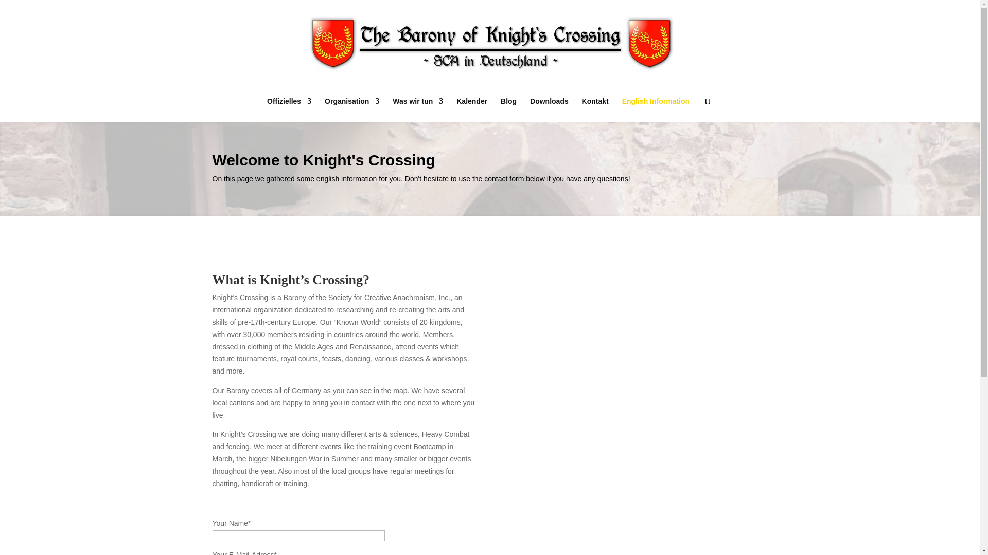 This screenshot has height=555, width=988. Describe the element at coordinates (417, 109) in the screenshot. I see `Was wir tun` at that location.